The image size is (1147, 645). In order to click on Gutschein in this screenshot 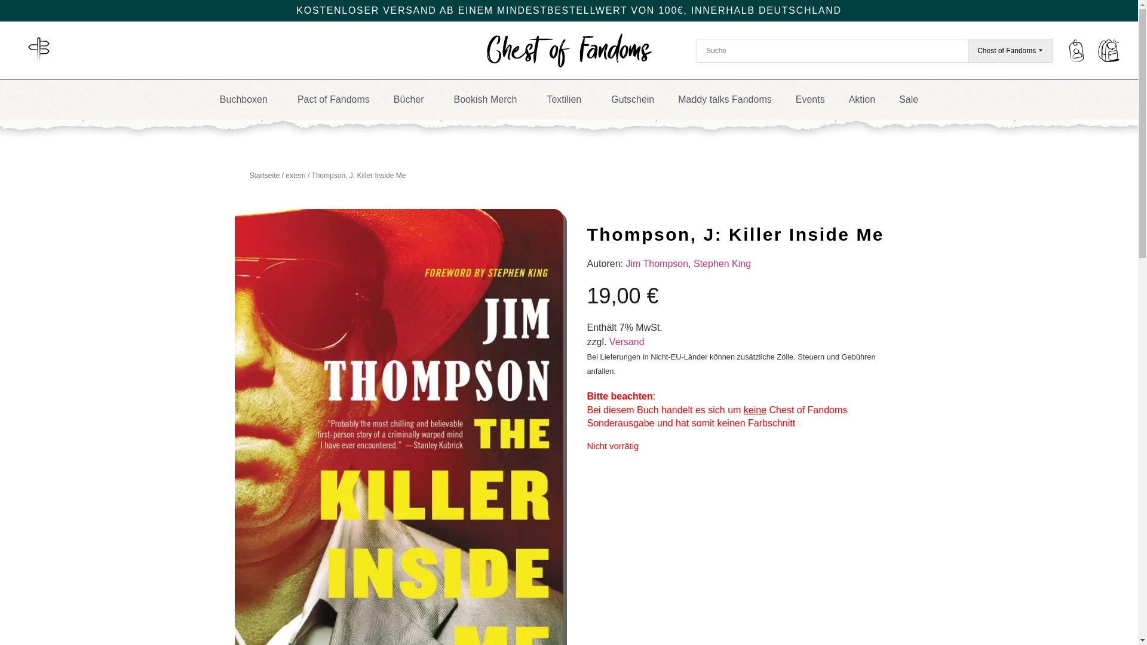, I will do `click(632, 99)`.